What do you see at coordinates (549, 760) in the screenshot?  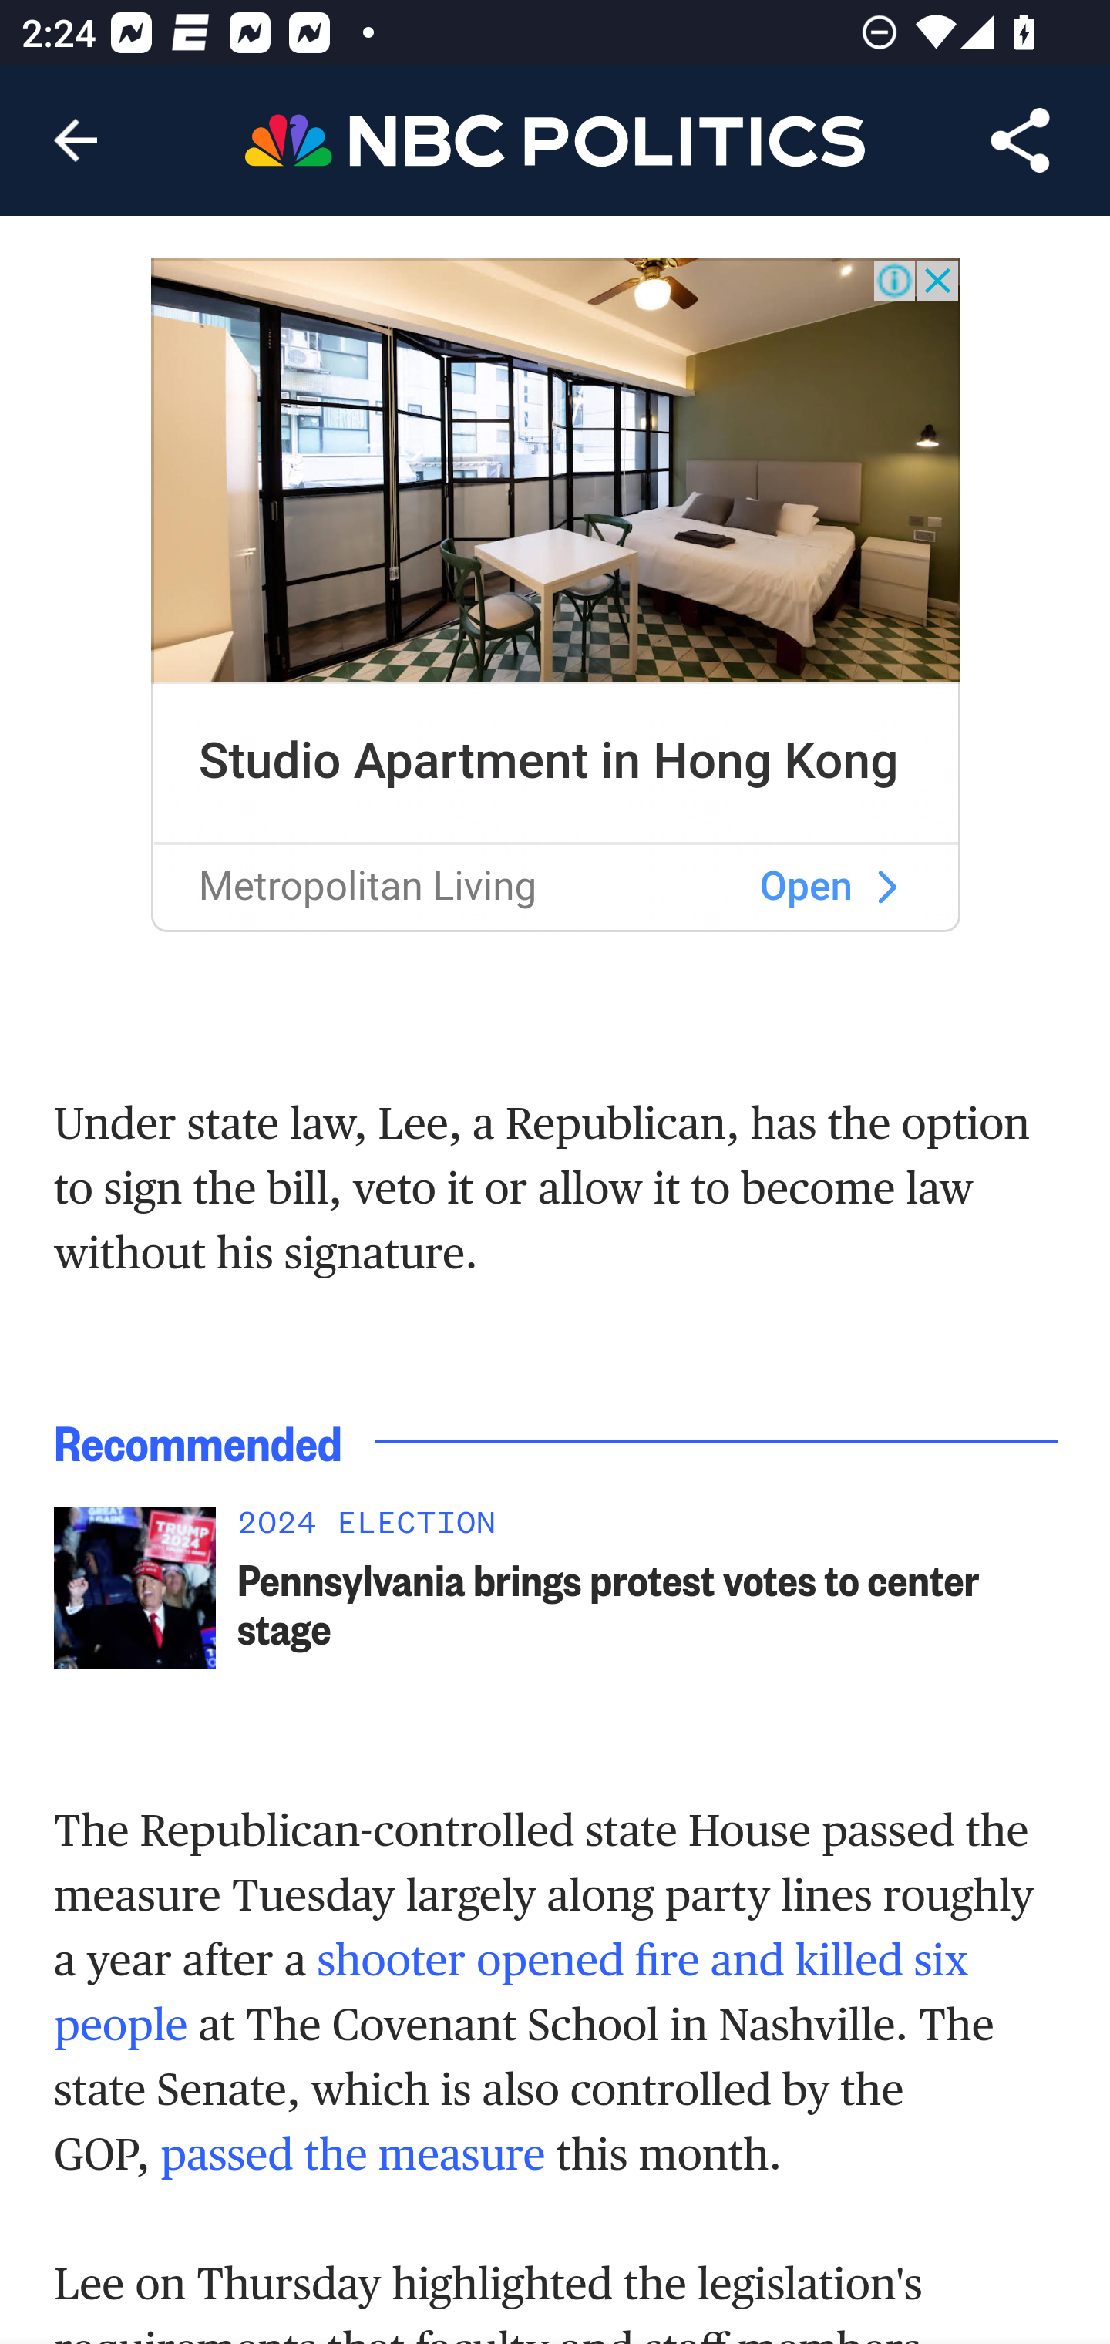 I see `Studio Apartment in Hong Kong` at bounding box center [549, 760].